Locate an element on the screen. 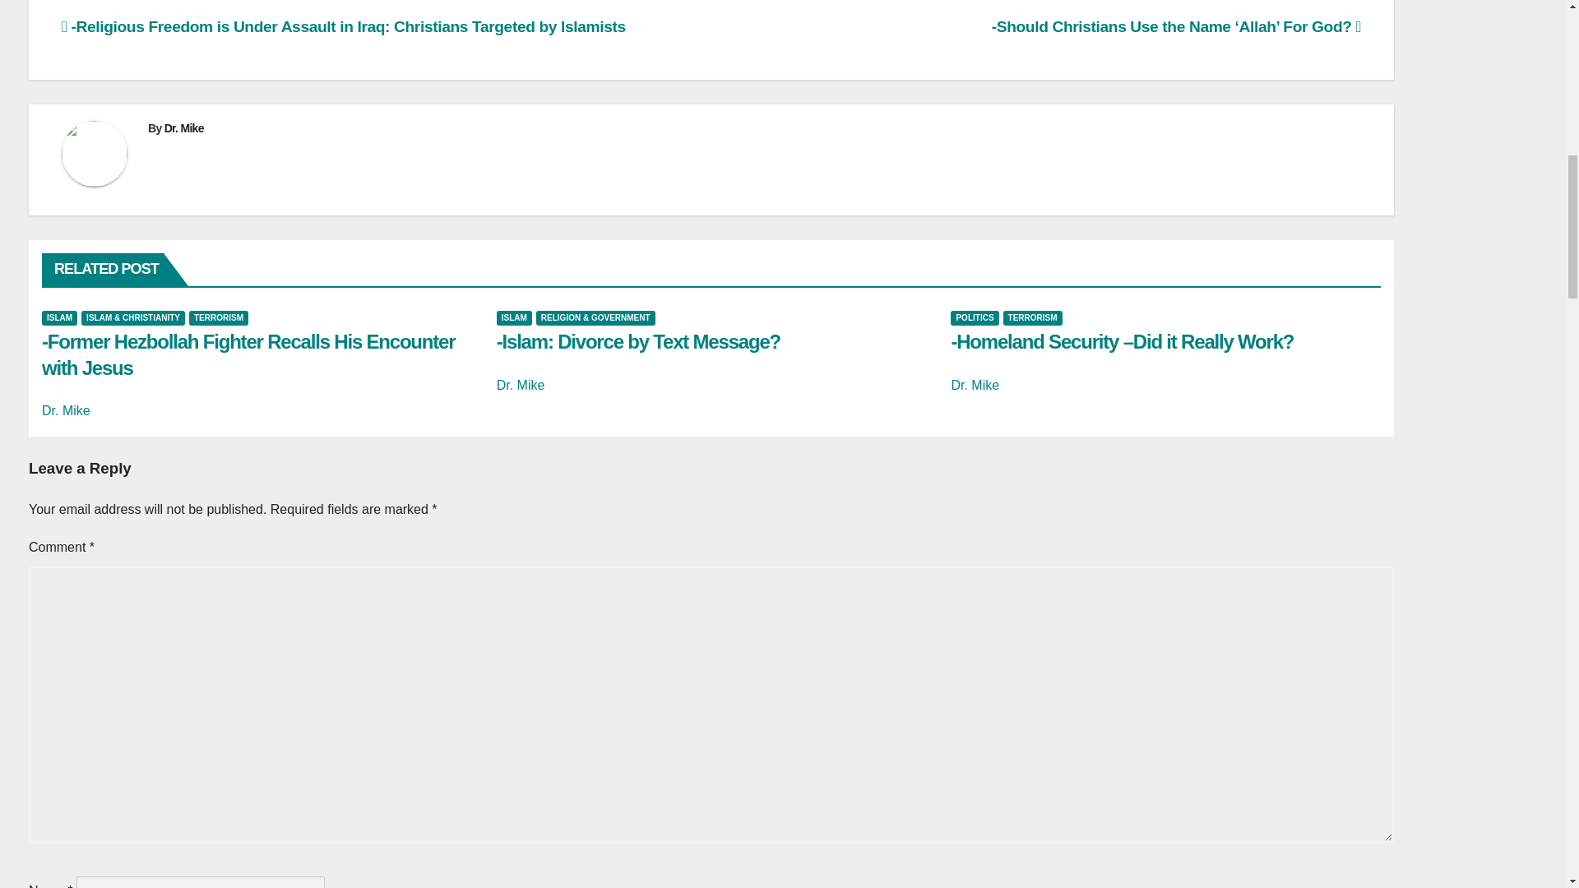 This screenshot has width=1579, height=888. Dr. Mike is located at coordinates (66, 410).